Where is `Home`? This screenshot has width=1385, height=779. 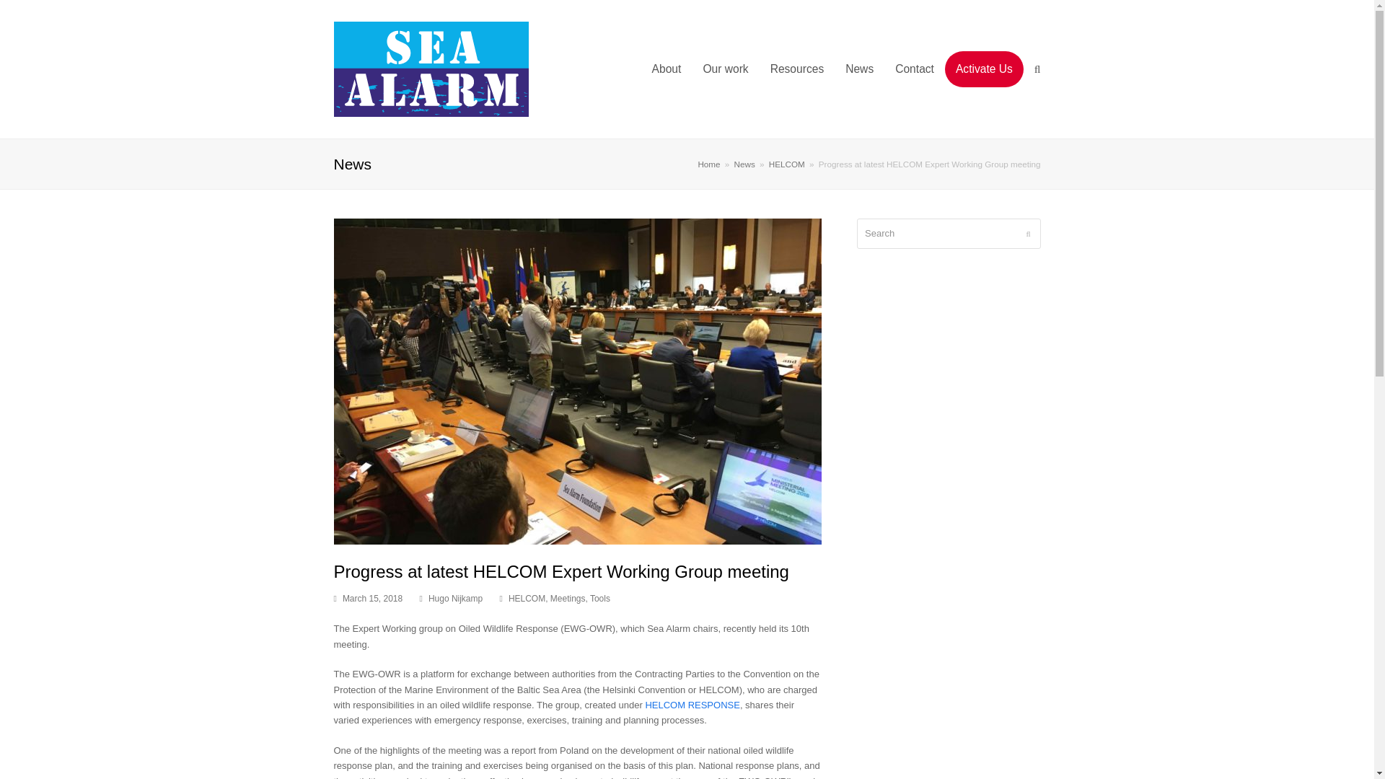 Home is located at coordinates (708, 164).